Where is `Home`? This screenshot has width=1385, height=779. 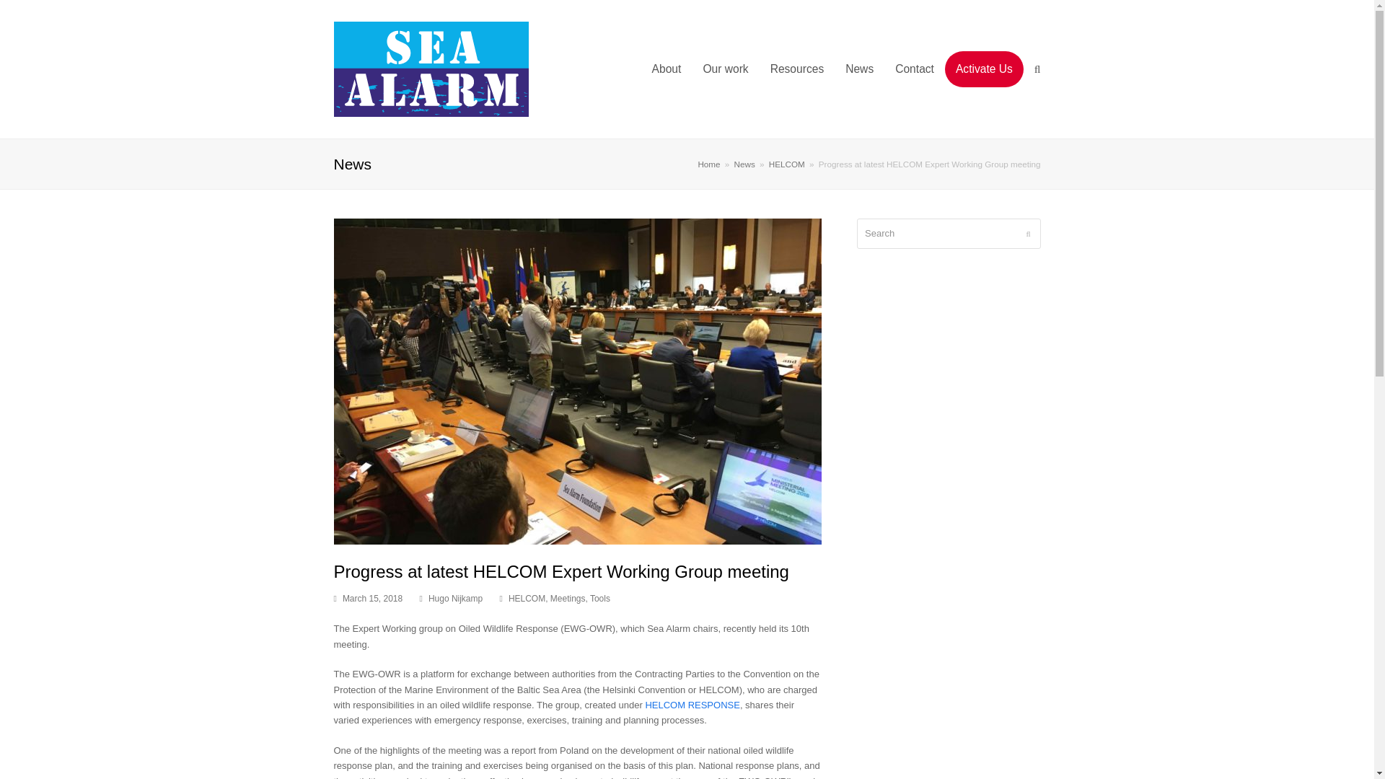 Home is located at coordinates (708, 164).